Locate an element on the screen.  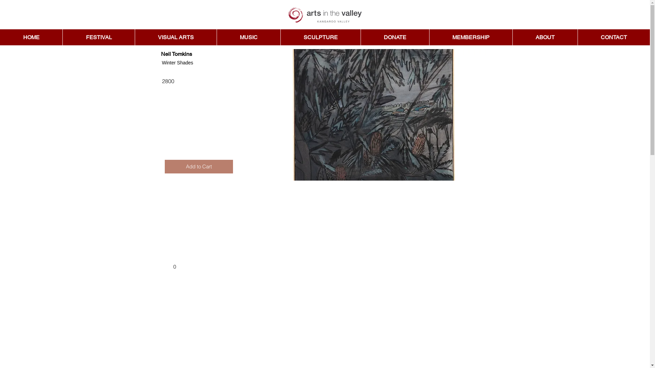
MEMBERSHIP is located at coordinates (471, 37).